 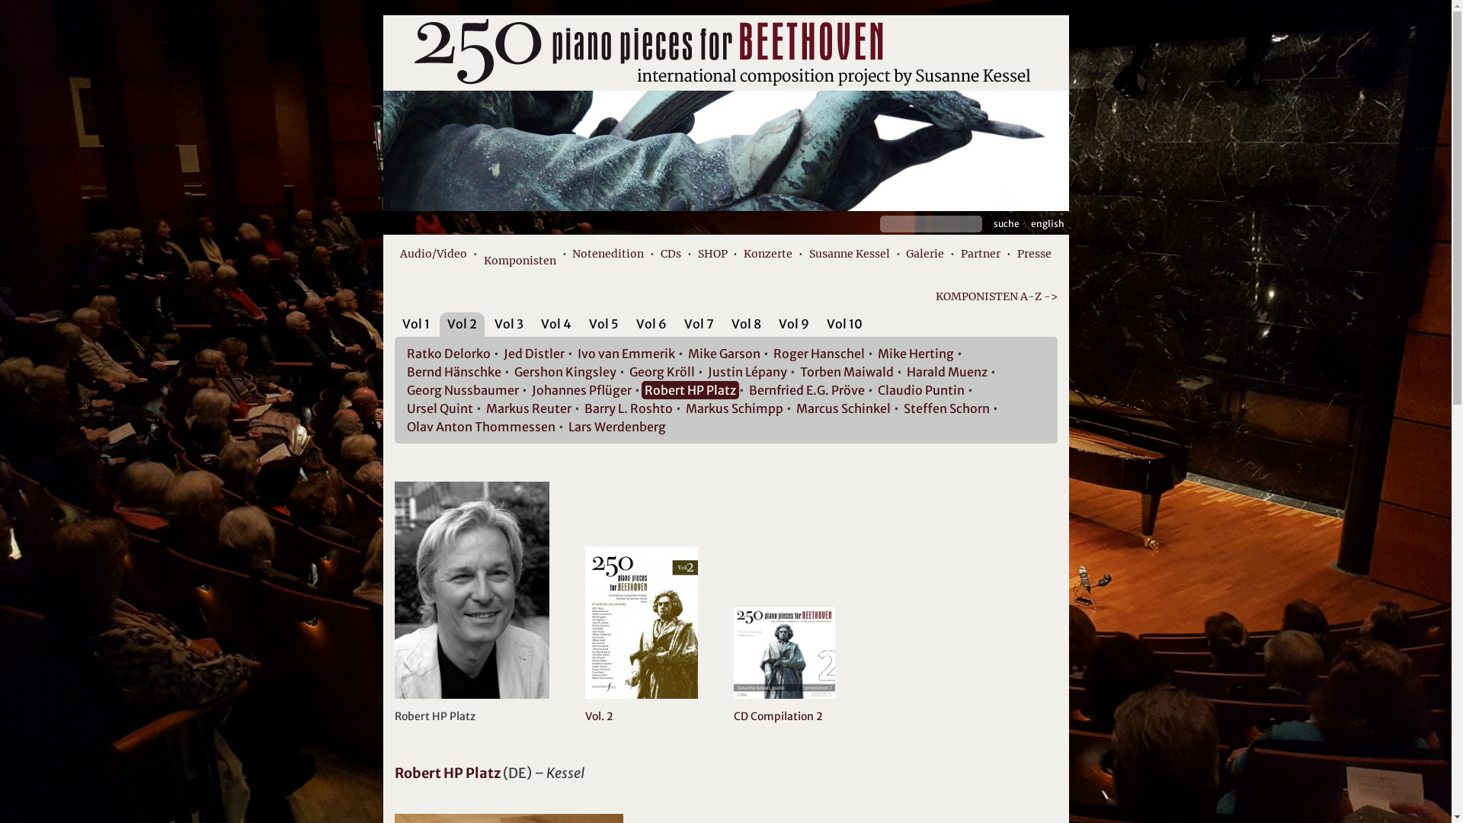 I want to click on Komponisten, so click(x=520, y=258).